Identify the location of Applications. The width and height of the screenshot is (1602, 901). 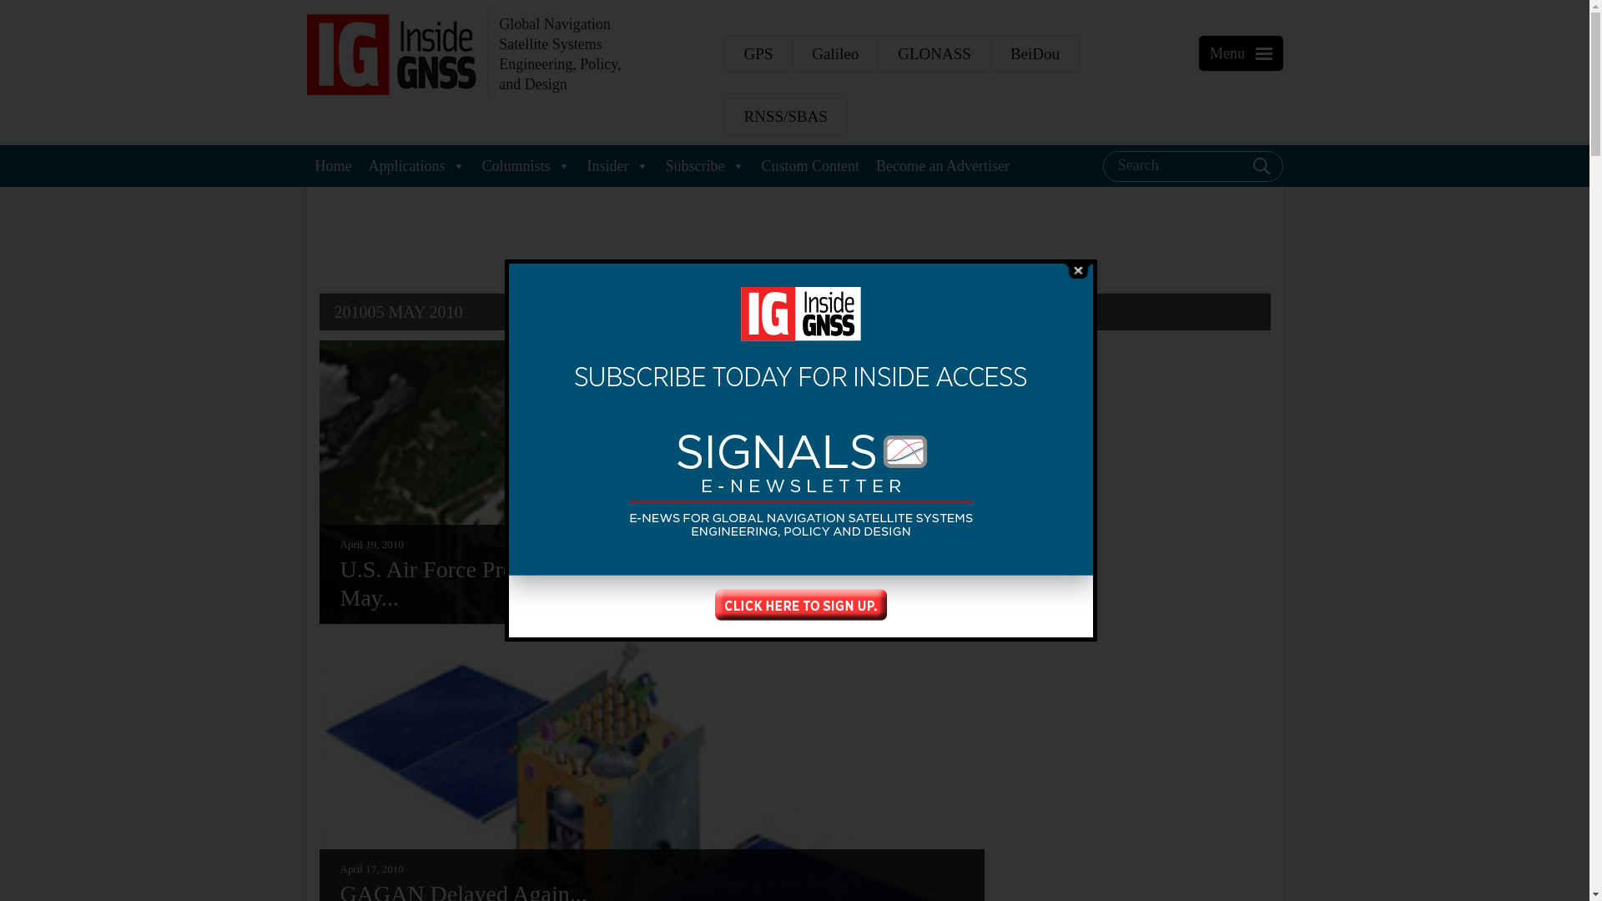
(417, 165).